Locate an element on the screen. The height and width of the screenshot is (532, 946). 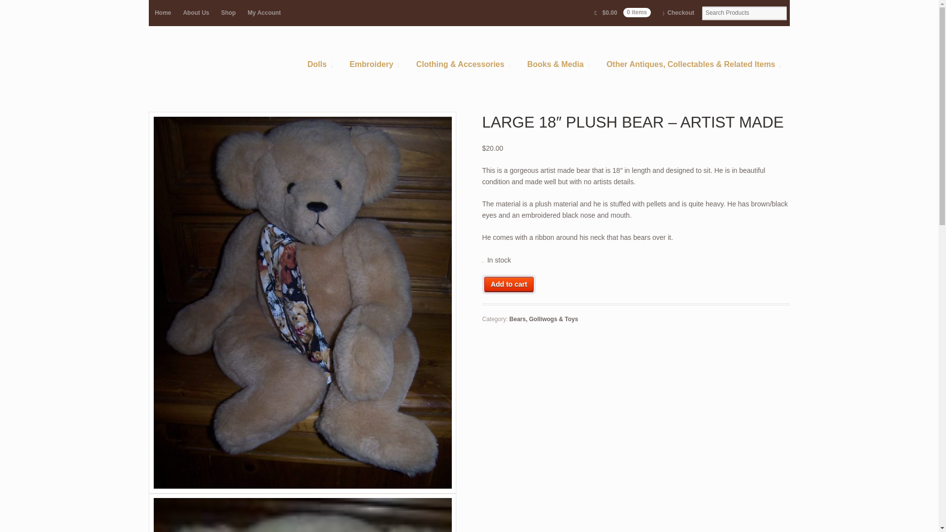
Checkout is located at coordinates (678, 13).